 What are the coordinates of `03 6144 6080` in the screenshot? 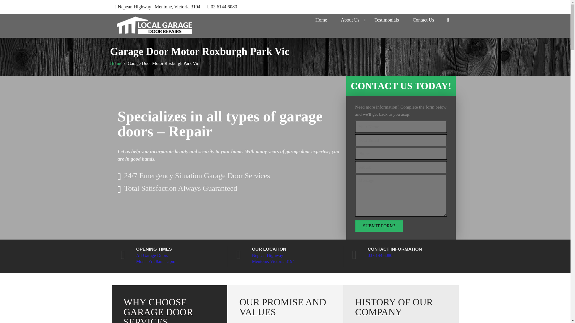 It's located at (224, 7).